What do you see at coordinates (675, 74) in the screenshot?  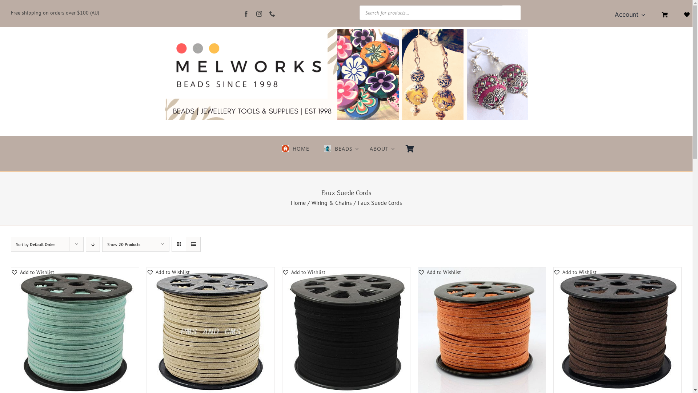 I see `Log In` at bounding box center [675, 74].